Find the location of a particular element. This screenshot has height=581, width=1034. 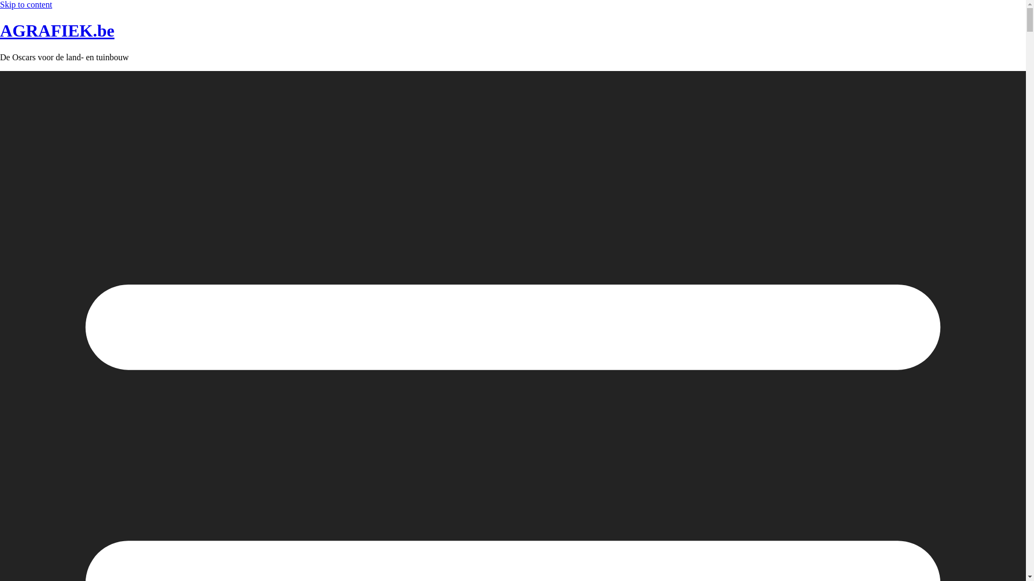

AGRAFIEK.be is located at coordinates (57, 30).